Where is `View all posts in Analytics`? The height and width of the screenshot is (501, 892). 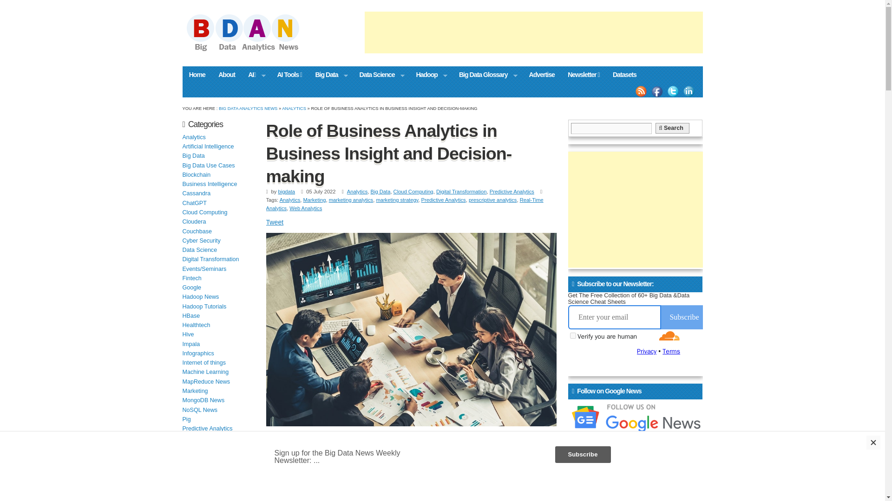
View all posts in Analytics is located at coordinates (294, 108).